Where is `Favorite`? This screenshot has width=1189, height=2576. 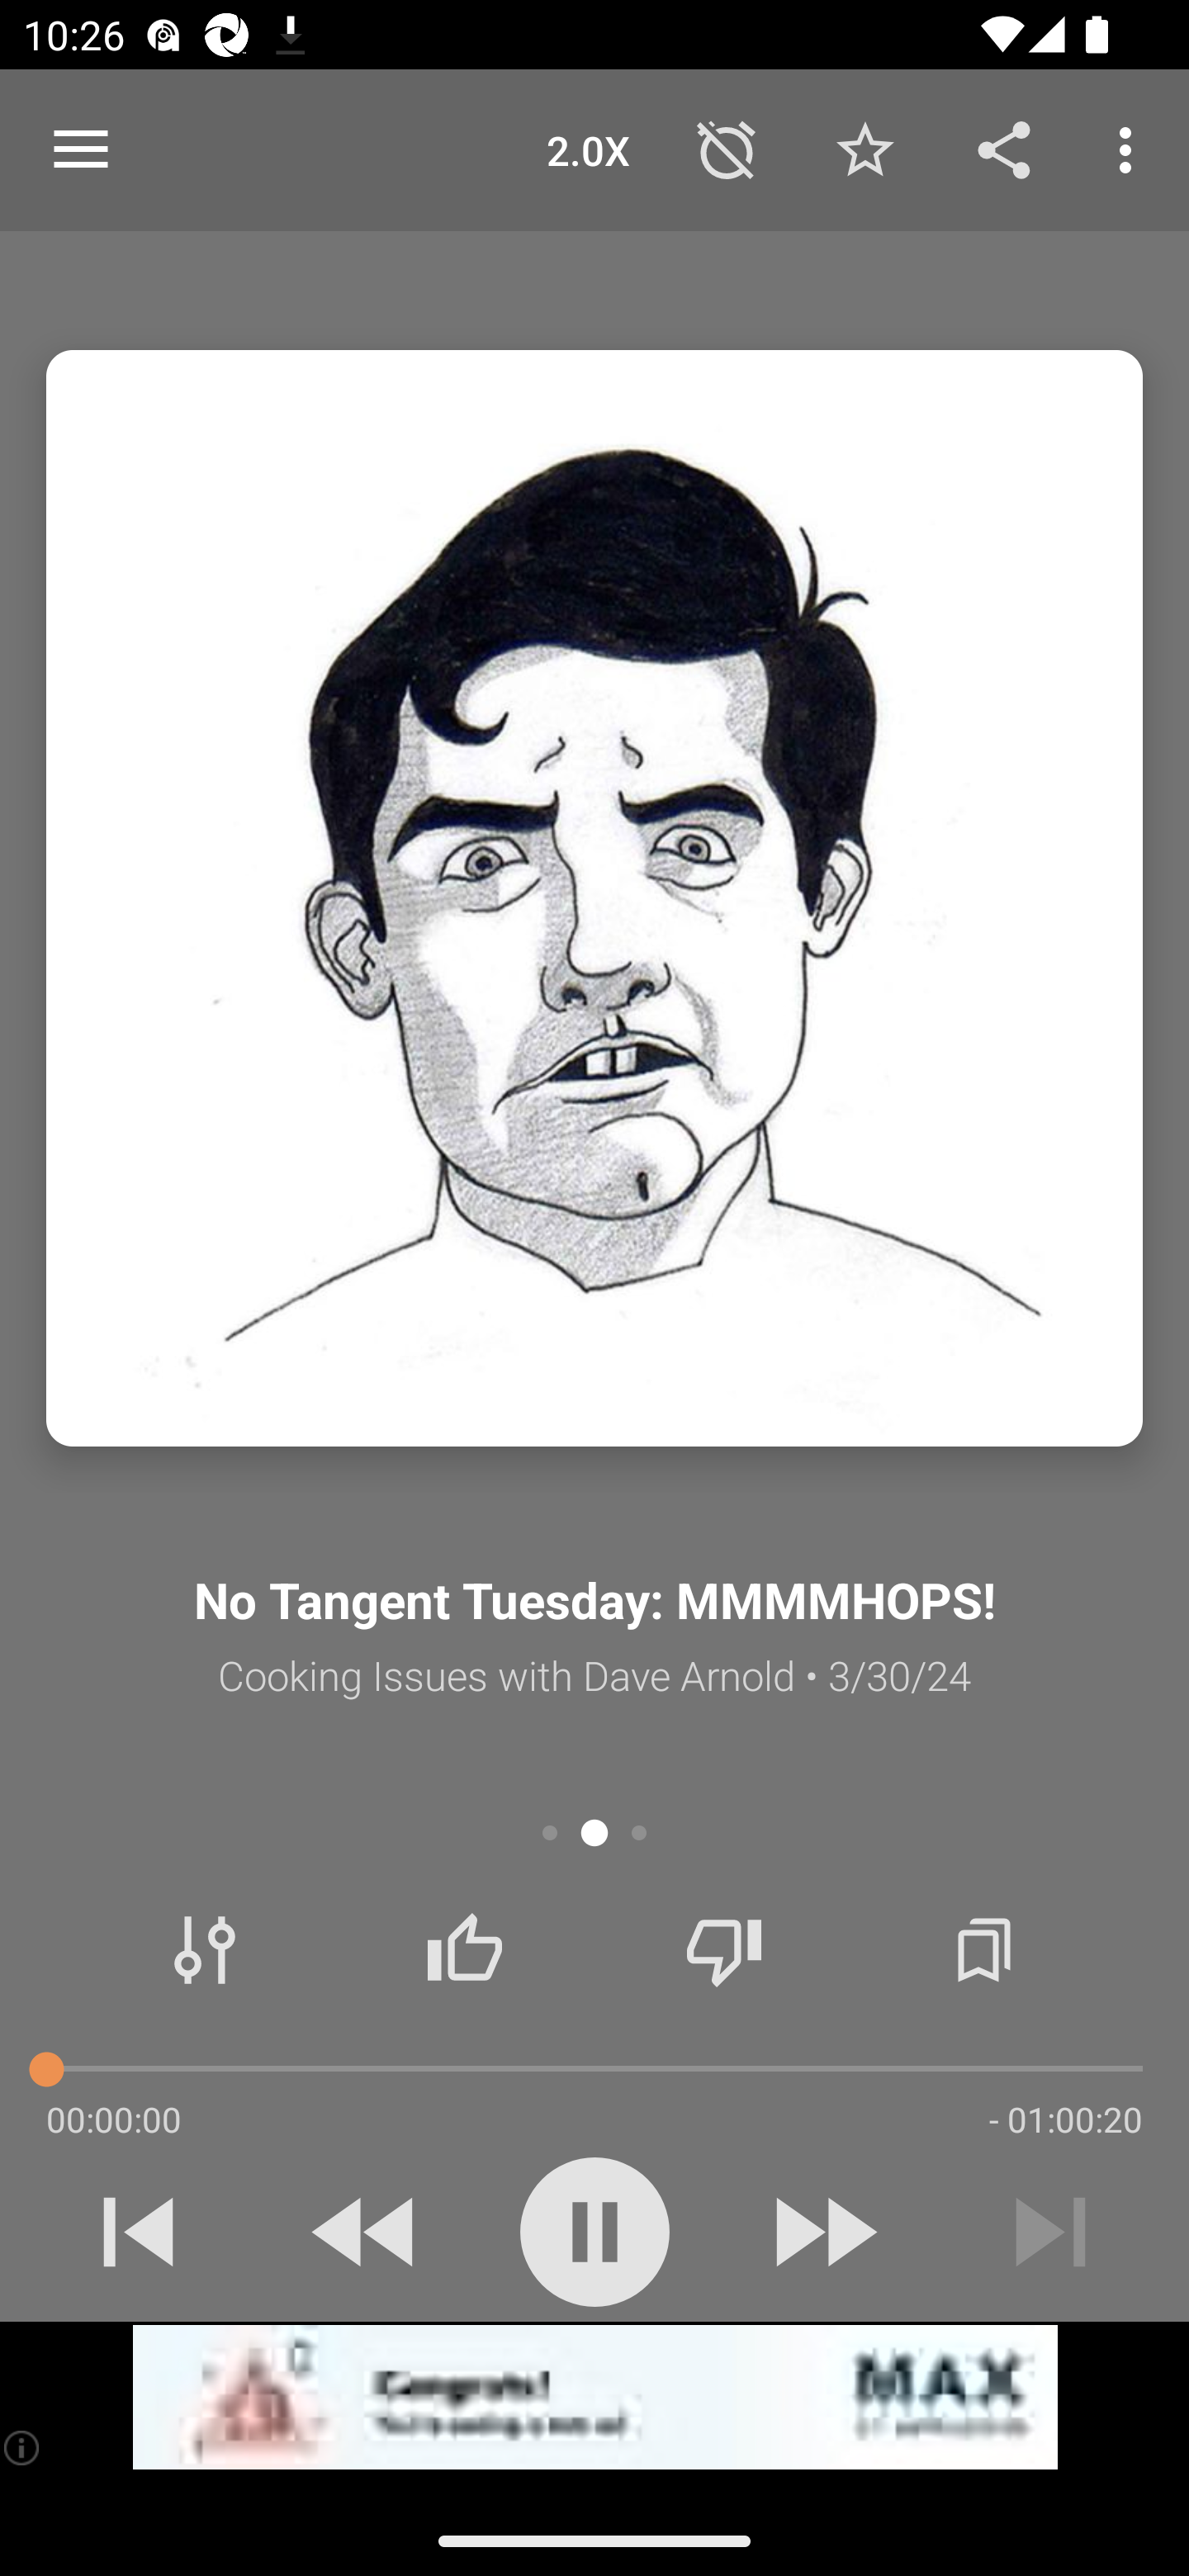 Favorite is located at coordinates (865, 149).